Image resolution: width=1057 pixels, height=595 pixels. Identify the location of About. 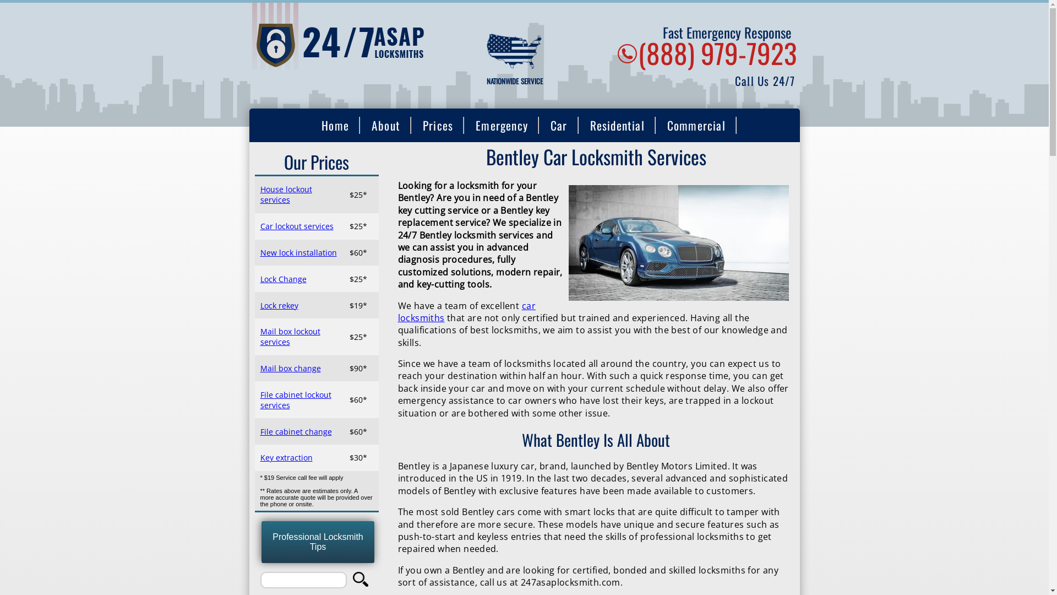
(386, 127).